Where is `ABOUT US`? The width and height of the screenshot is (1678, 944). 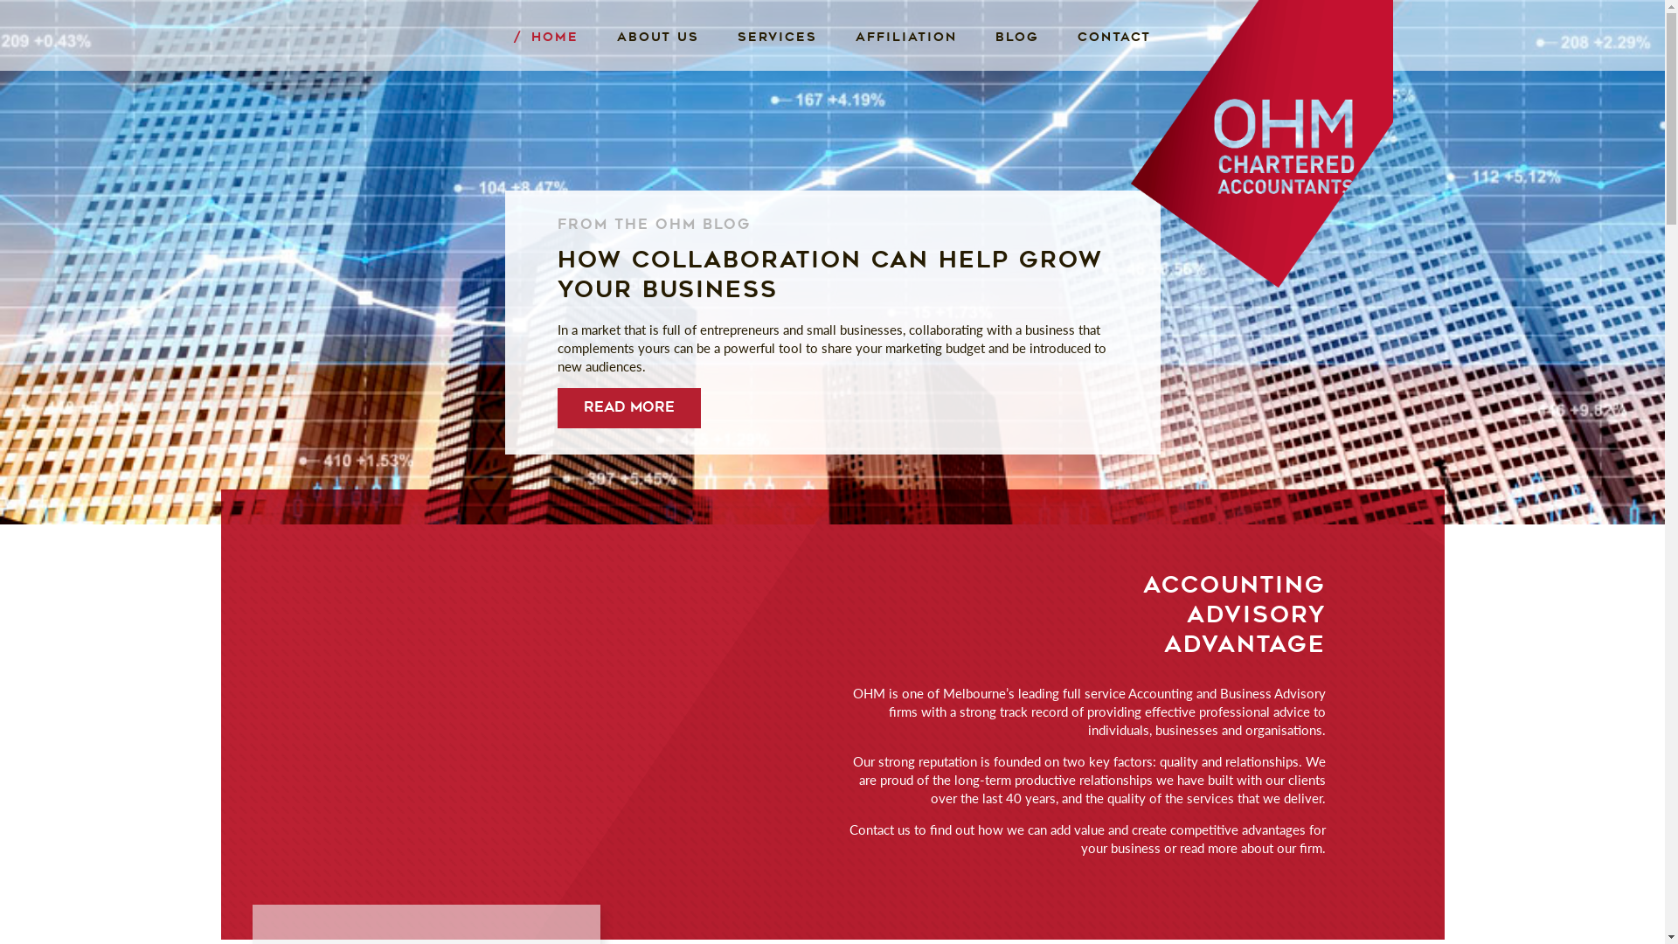
ABOUT US is located at coordinates (658, 38).